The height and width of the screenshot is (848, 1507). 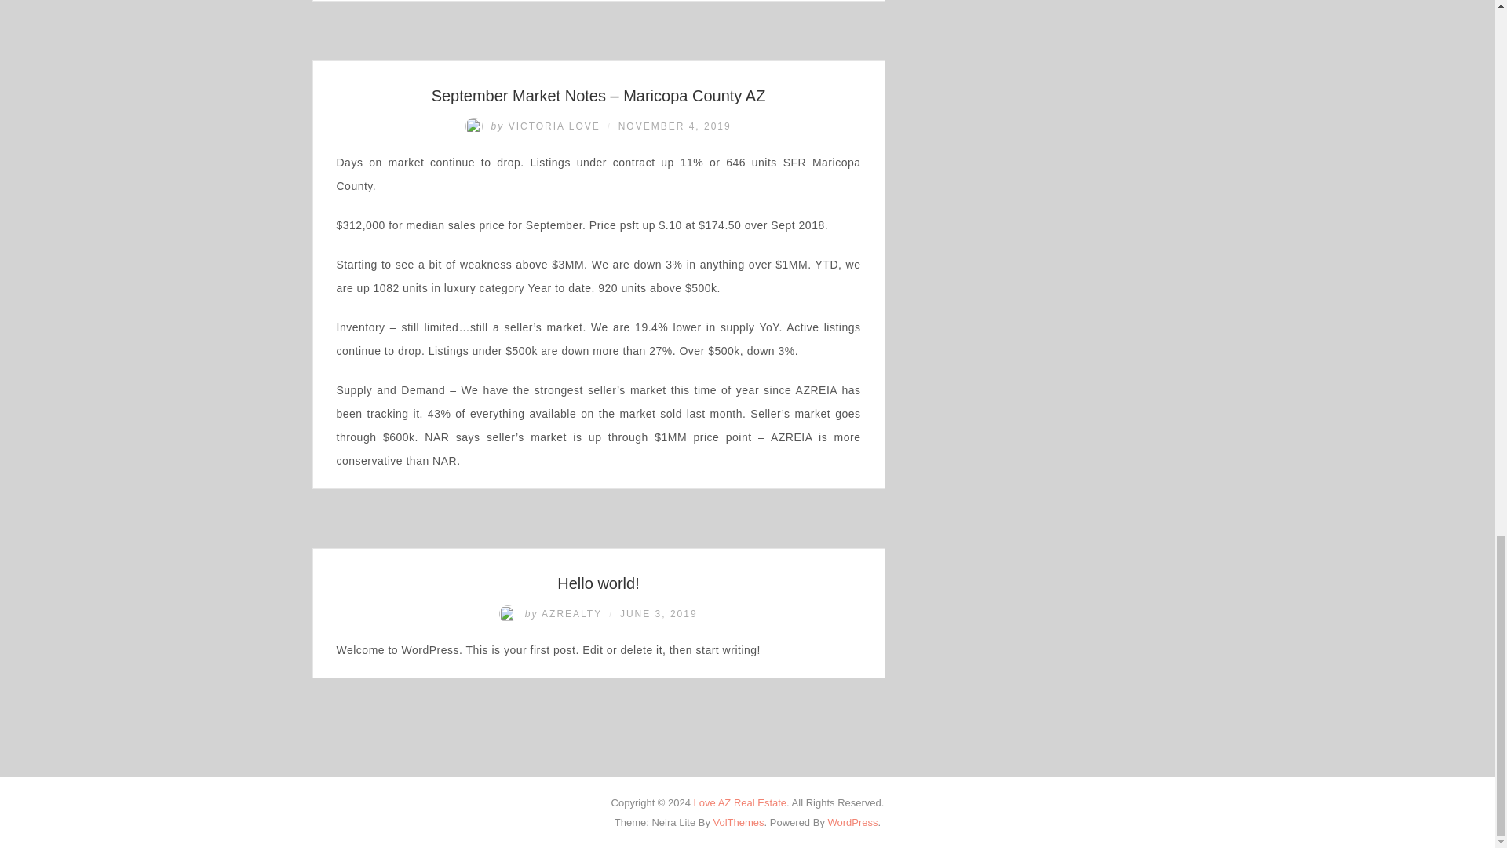 I want to click on by AZREALTY, so click(x=552, y=614).